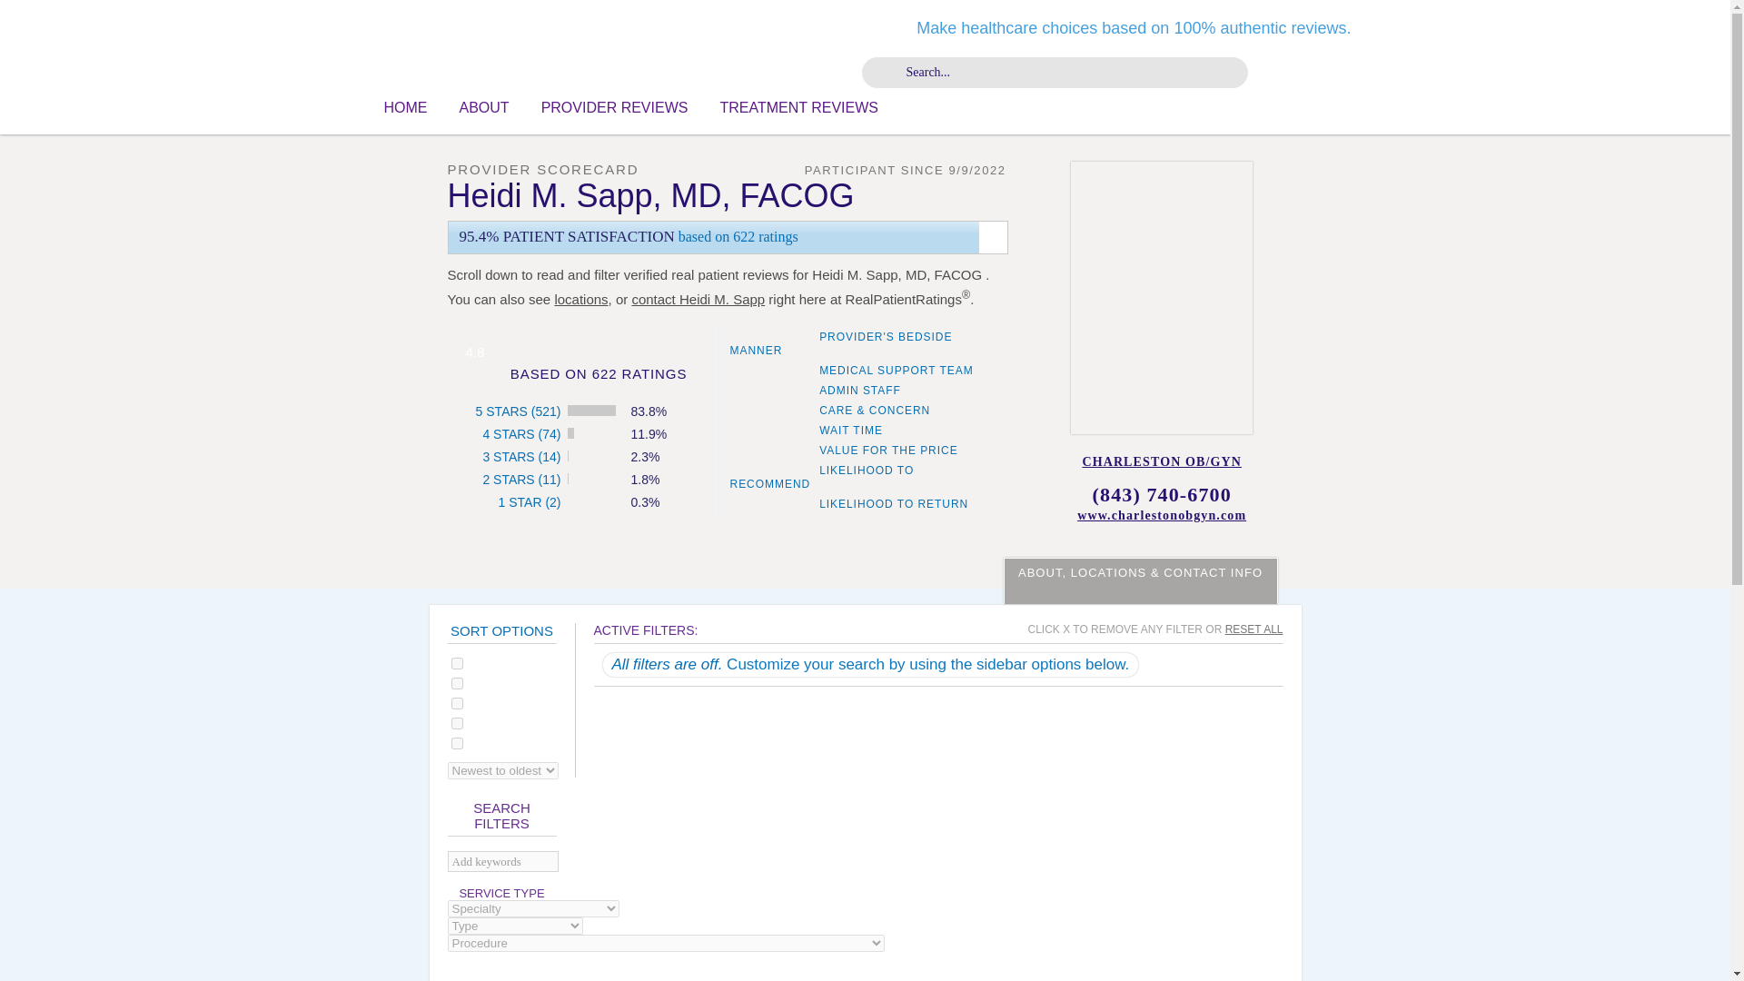 The height and width of the screenshot is (981, 1744). Describe the element at coordinates (1163, 516) in the screenshot. I see `www.charlestonobgyn.com` at that location.